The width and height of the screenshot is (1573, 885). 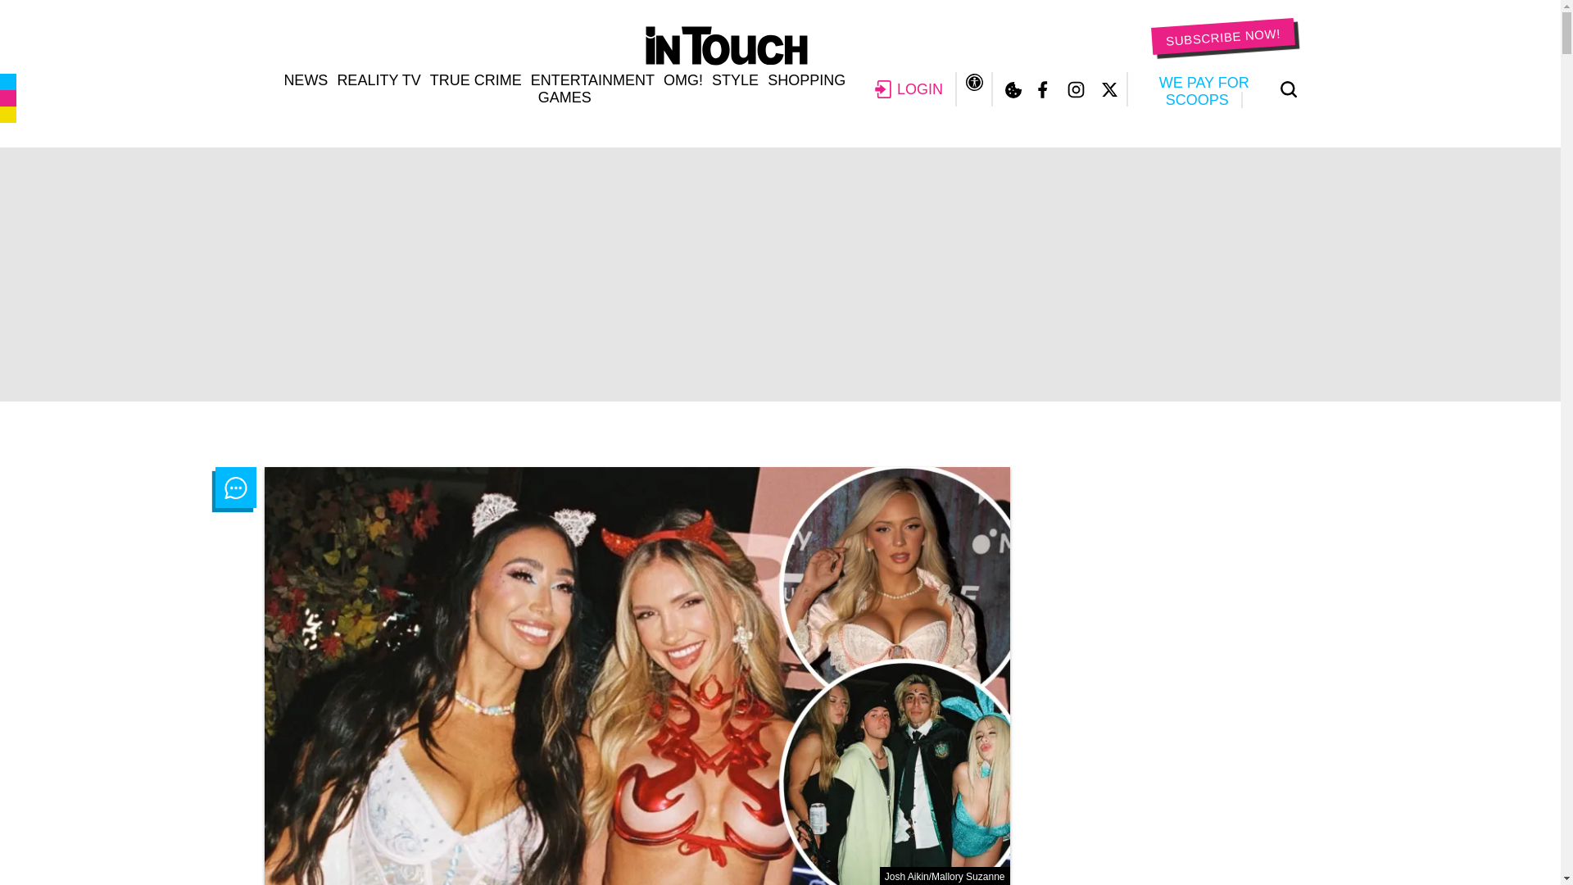 I want to click on REALITY TV, so click(x=378, y=80).